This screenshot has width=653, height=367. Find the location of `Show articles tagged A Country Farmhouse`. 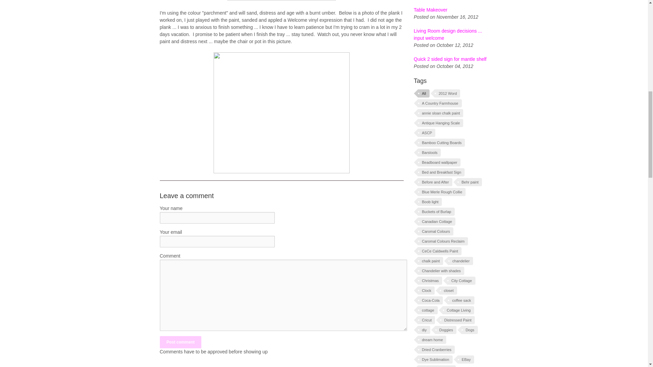

Show articles tagged A Country Farmhouse is located at coordinates (439, 103).